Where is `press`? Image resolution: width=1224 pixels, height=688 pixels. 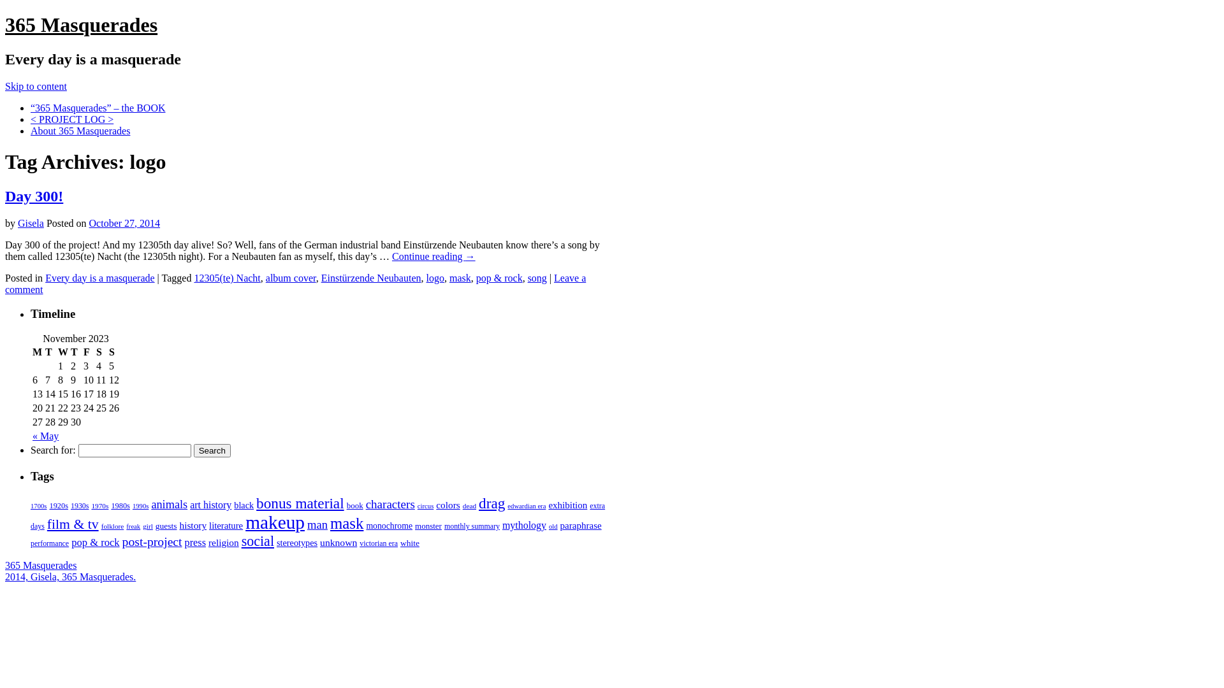
press is located at coordinates (195, 543).